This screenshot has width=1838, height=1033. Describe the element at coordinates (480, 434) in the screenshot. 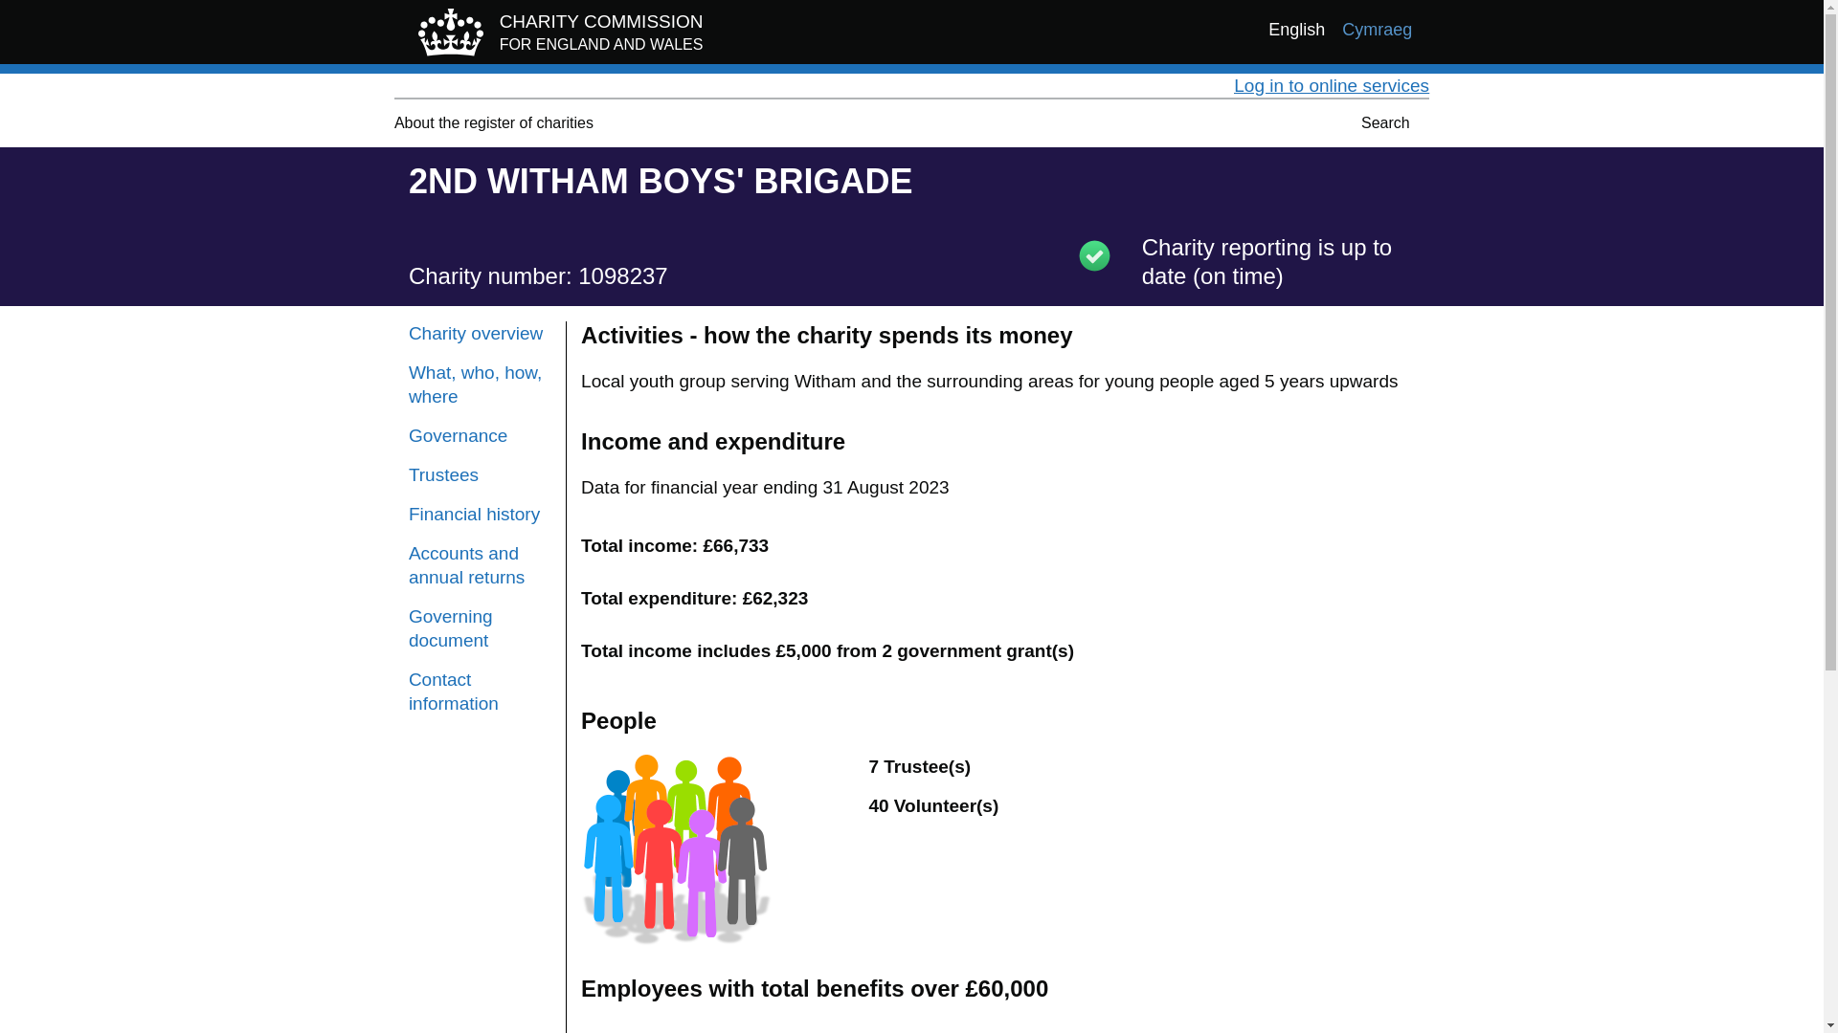

I see `Governance` at that location.